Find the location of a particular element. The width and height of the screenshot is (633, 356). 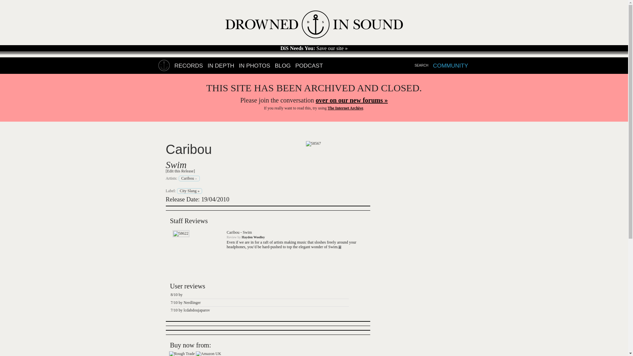

BLOG is located at coordinates (283, 66).